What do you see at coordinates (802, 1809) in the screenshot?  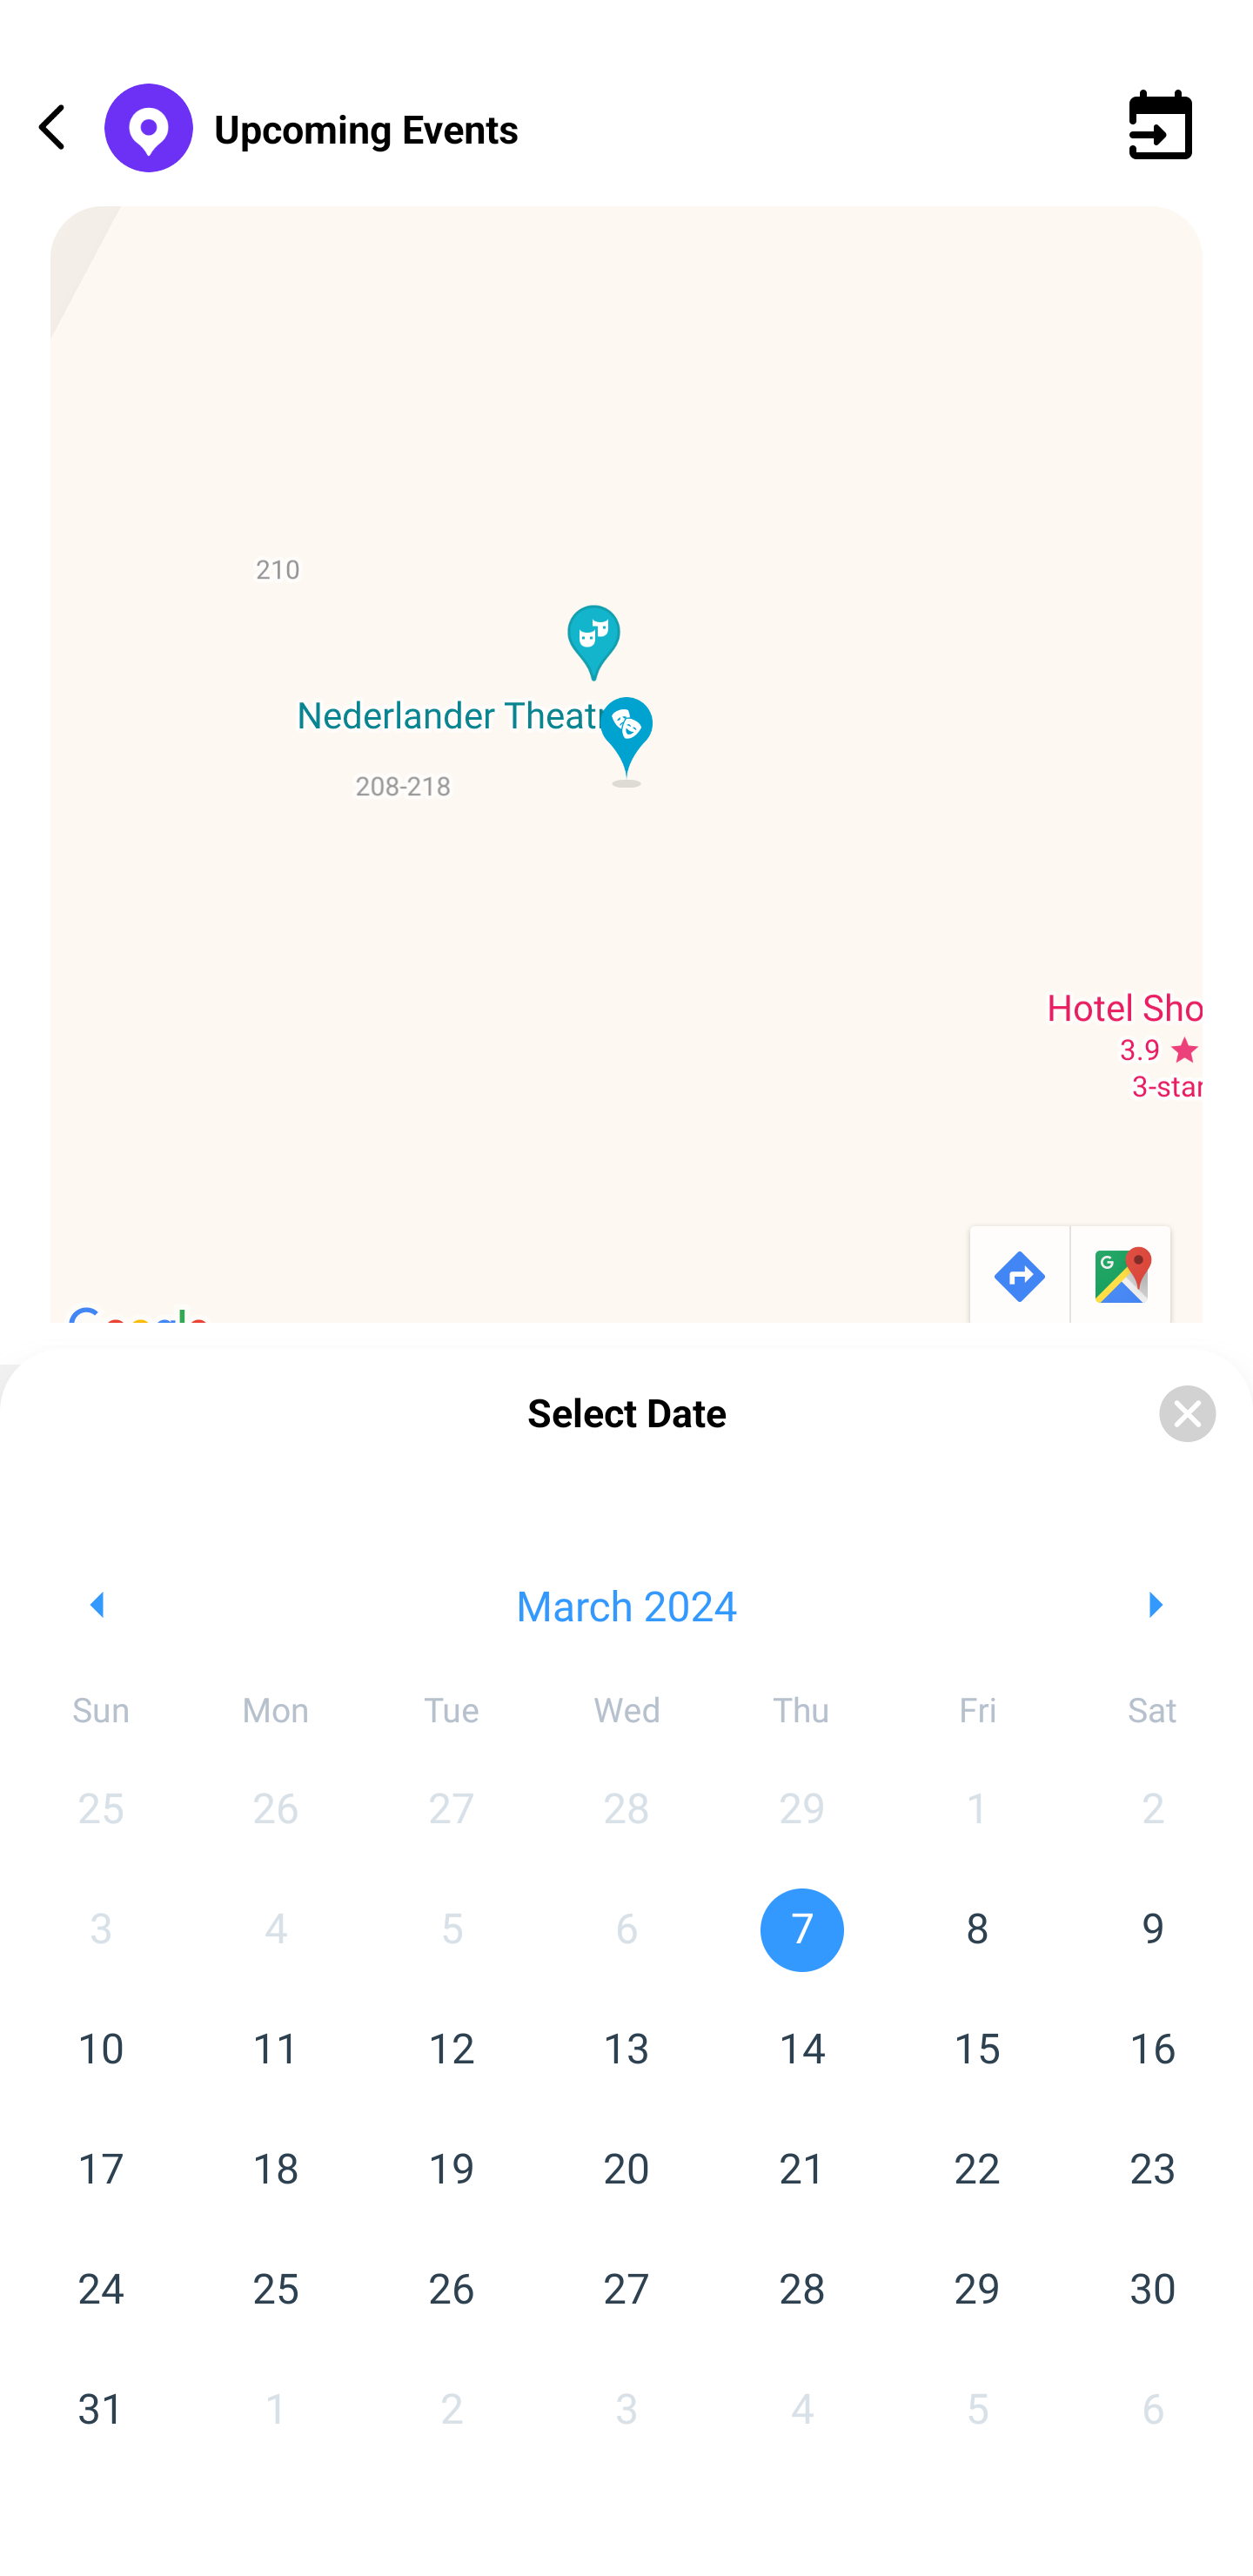 I see ` Thursday 29 February 2024  29` at bounding box center [802, 1809].